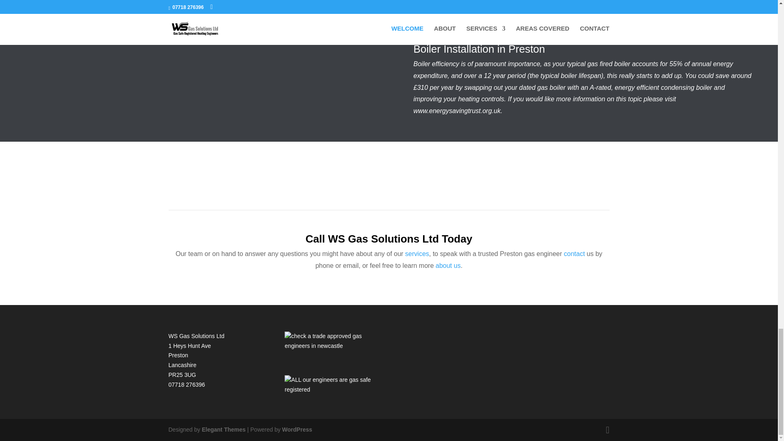 Image resolution: width=784 pixels, height=441 pixels. I want to click on services, so click(417, 254).